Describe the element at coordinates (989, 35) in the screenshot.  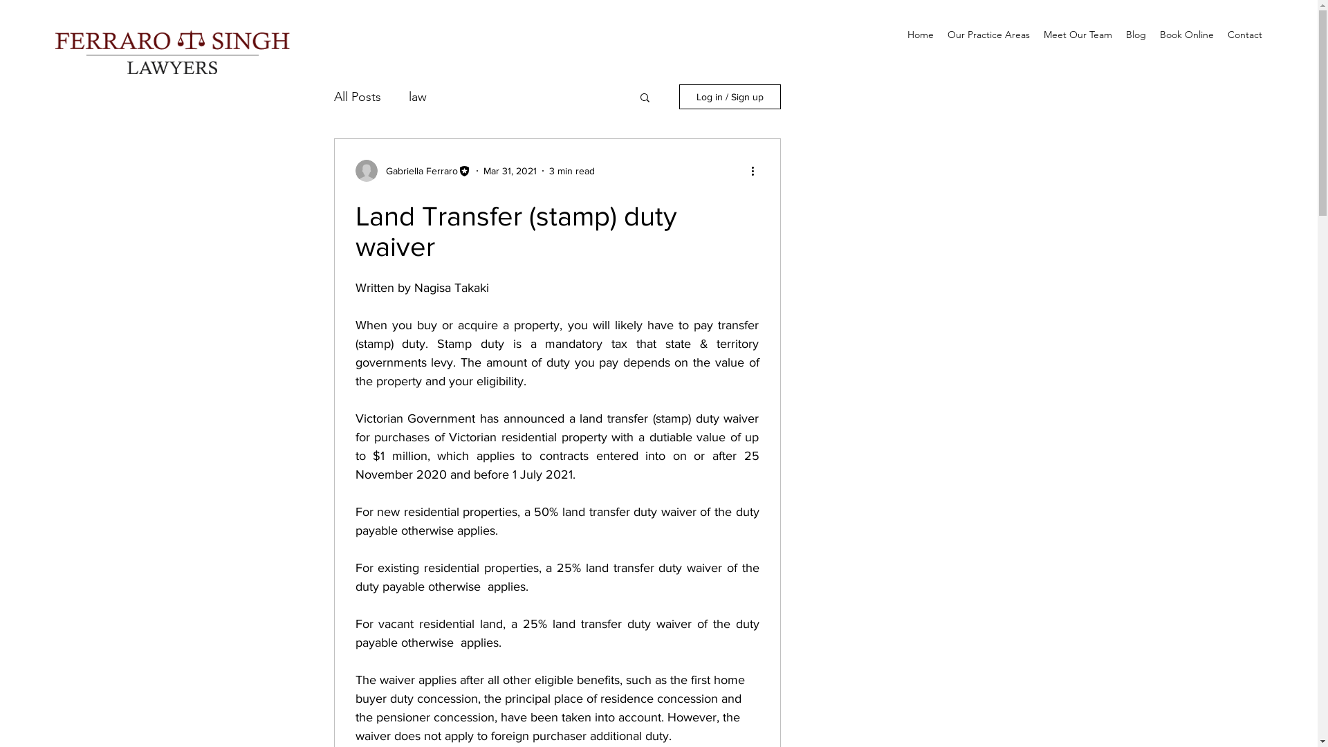
I see `Our Practice Areas` at that location.